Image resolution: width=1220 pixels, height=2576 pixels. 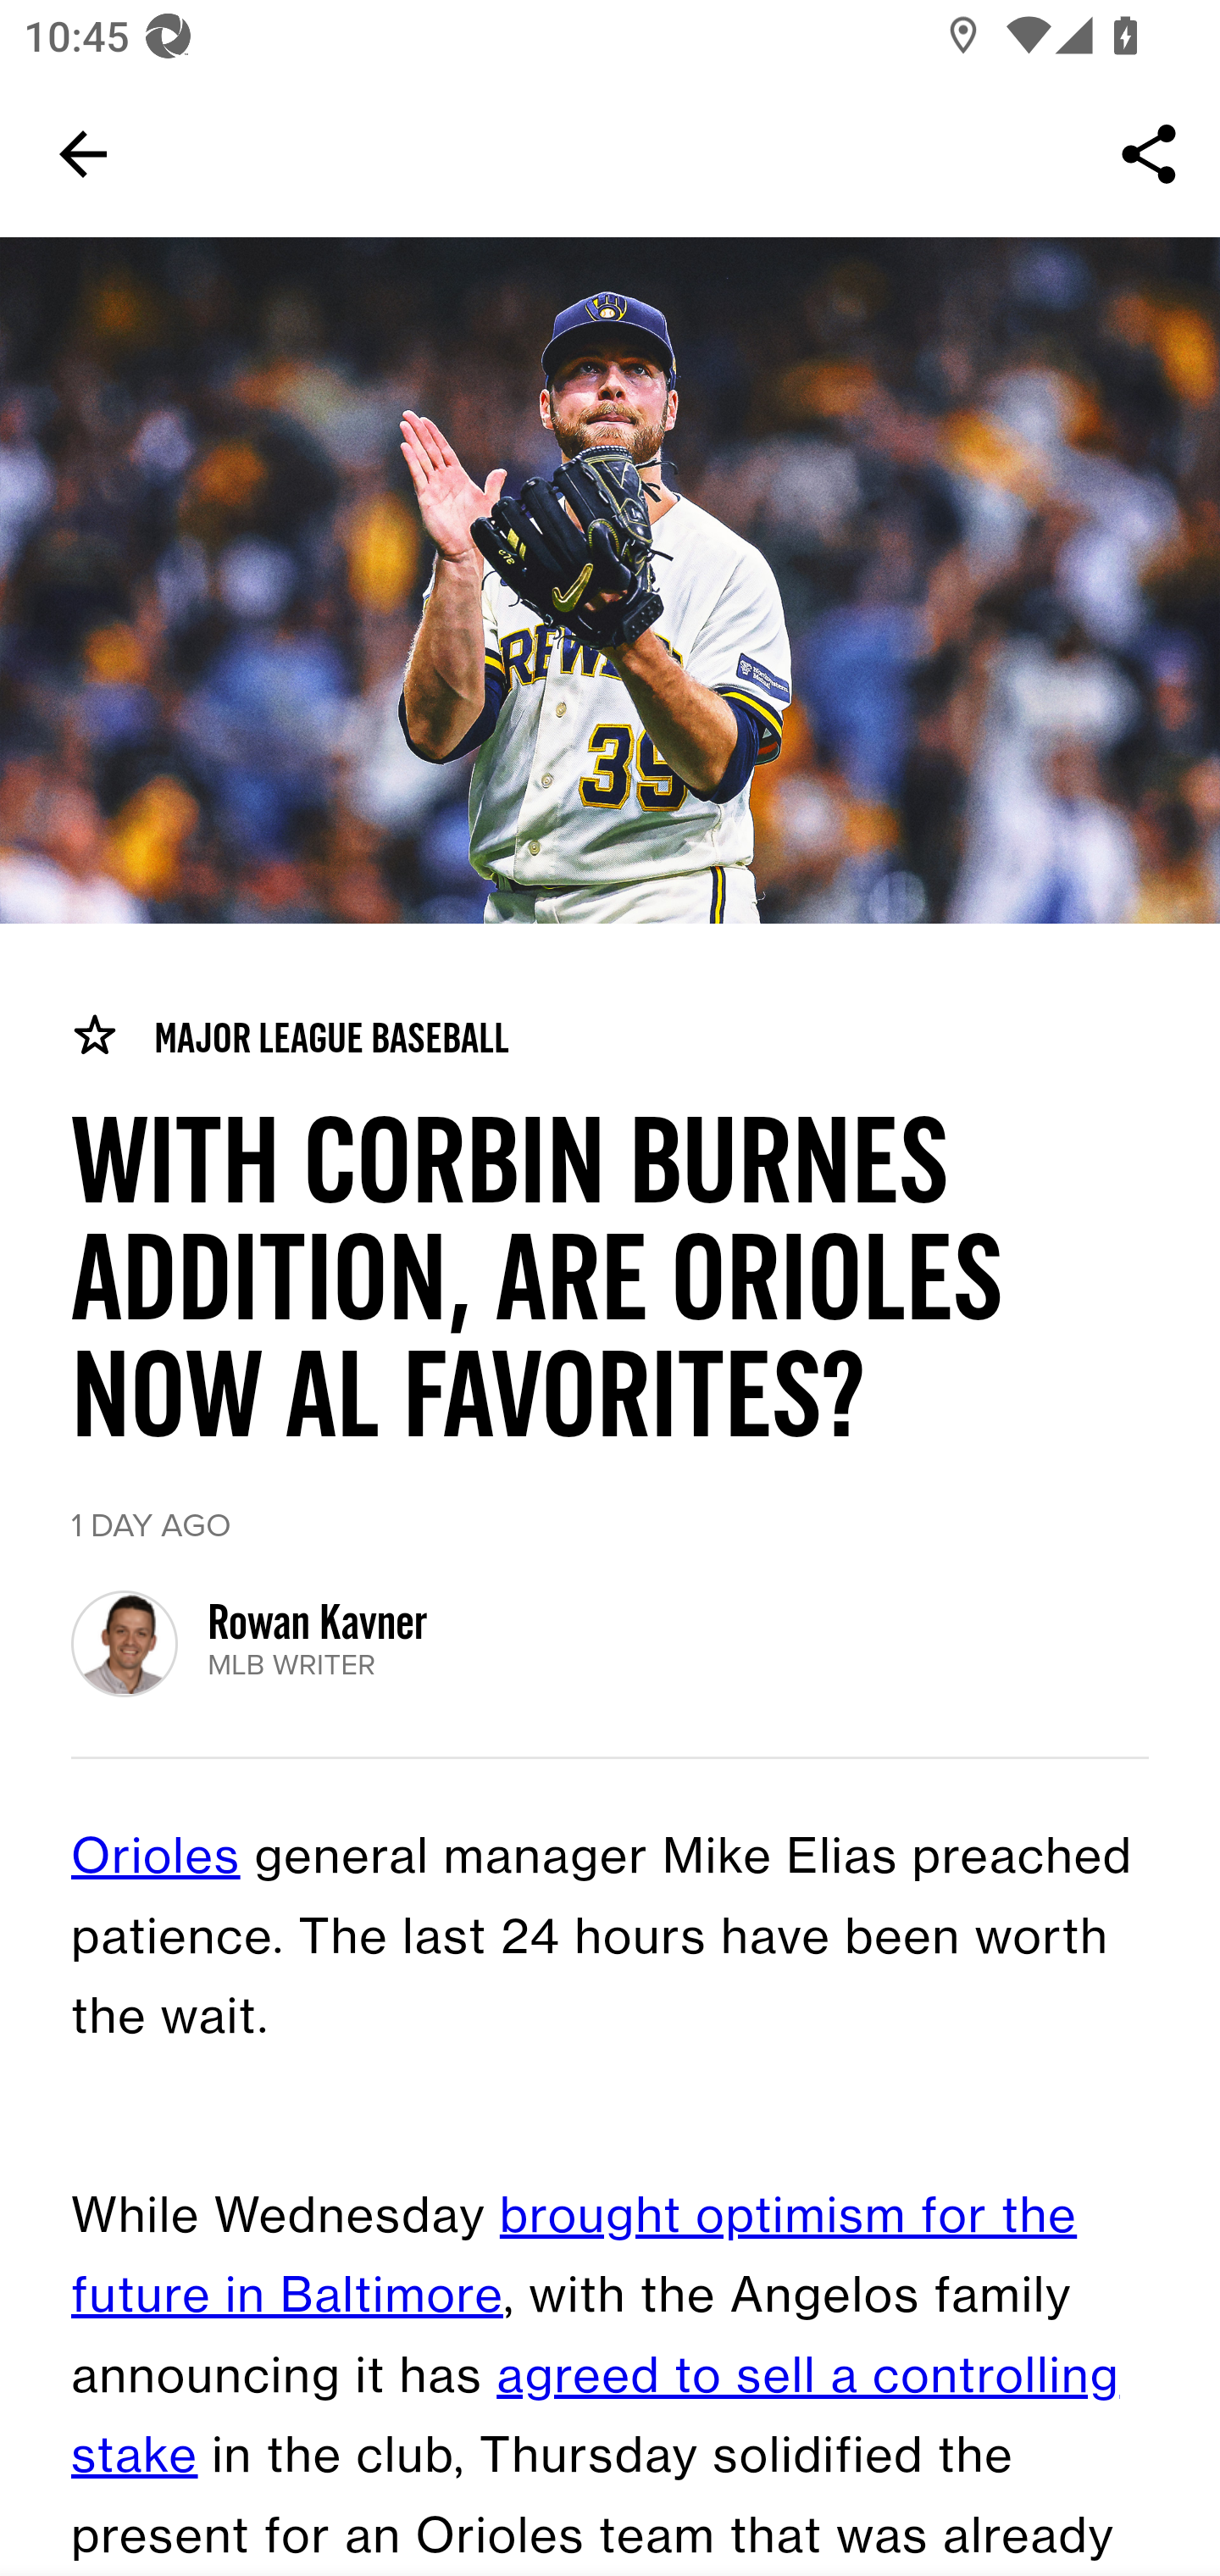 What do you see at coordinates (596, 2417) in the screenshot?
I see `agreed to sell a controlling stake` at bounding box center [596, 2417].